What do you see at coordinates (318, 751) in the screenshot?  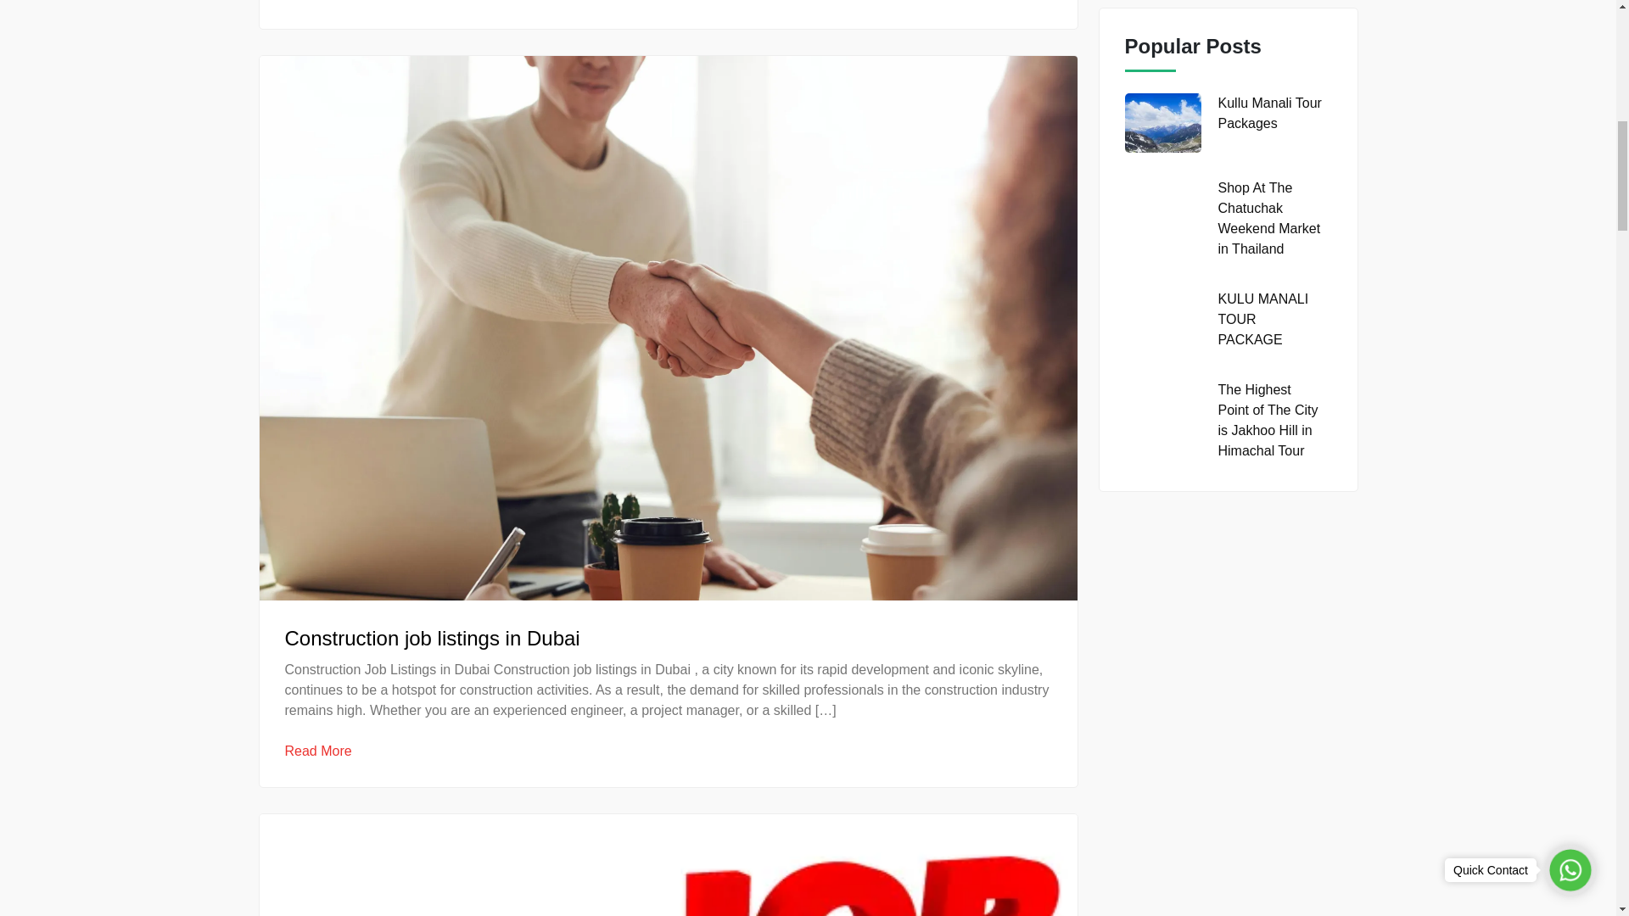 I see `Read More` at bounding box center [318, 751].